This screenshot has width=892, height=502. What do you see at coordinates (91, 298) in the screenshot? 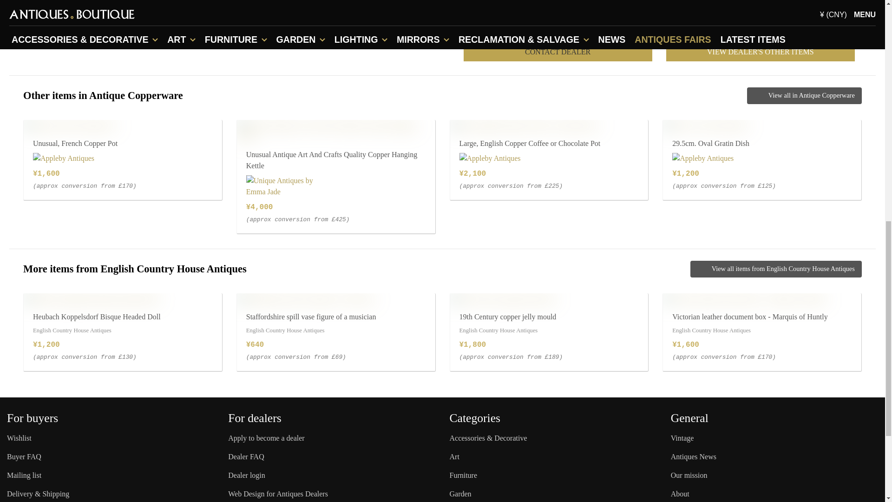
I see `Heubach Koppelsdorf Bisque Headed Doll` at bounding box center [91, 298].